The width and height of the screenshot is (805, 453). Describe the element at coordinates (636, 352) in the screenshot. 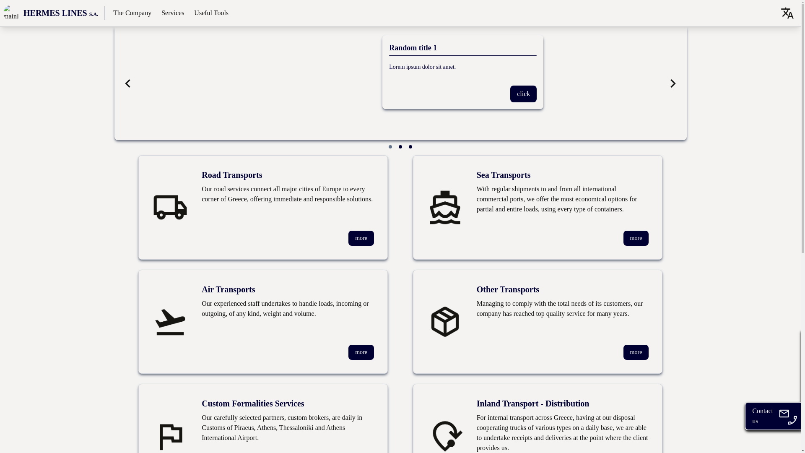

I see `more` at that location.